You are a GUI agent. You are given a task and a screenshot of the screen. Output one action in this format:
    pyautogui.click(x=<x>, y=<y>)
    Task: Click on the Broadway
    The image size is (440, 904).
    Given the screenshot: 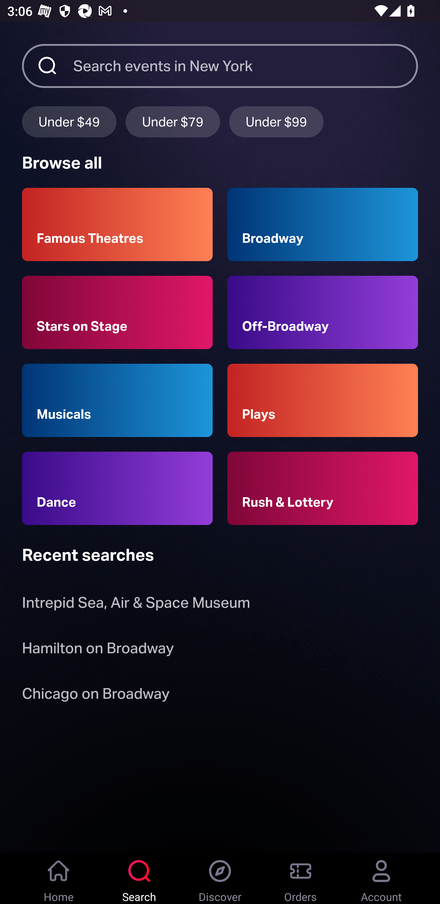 What is the action you would take?
    pyautogui.click(x=323, y=224)
    